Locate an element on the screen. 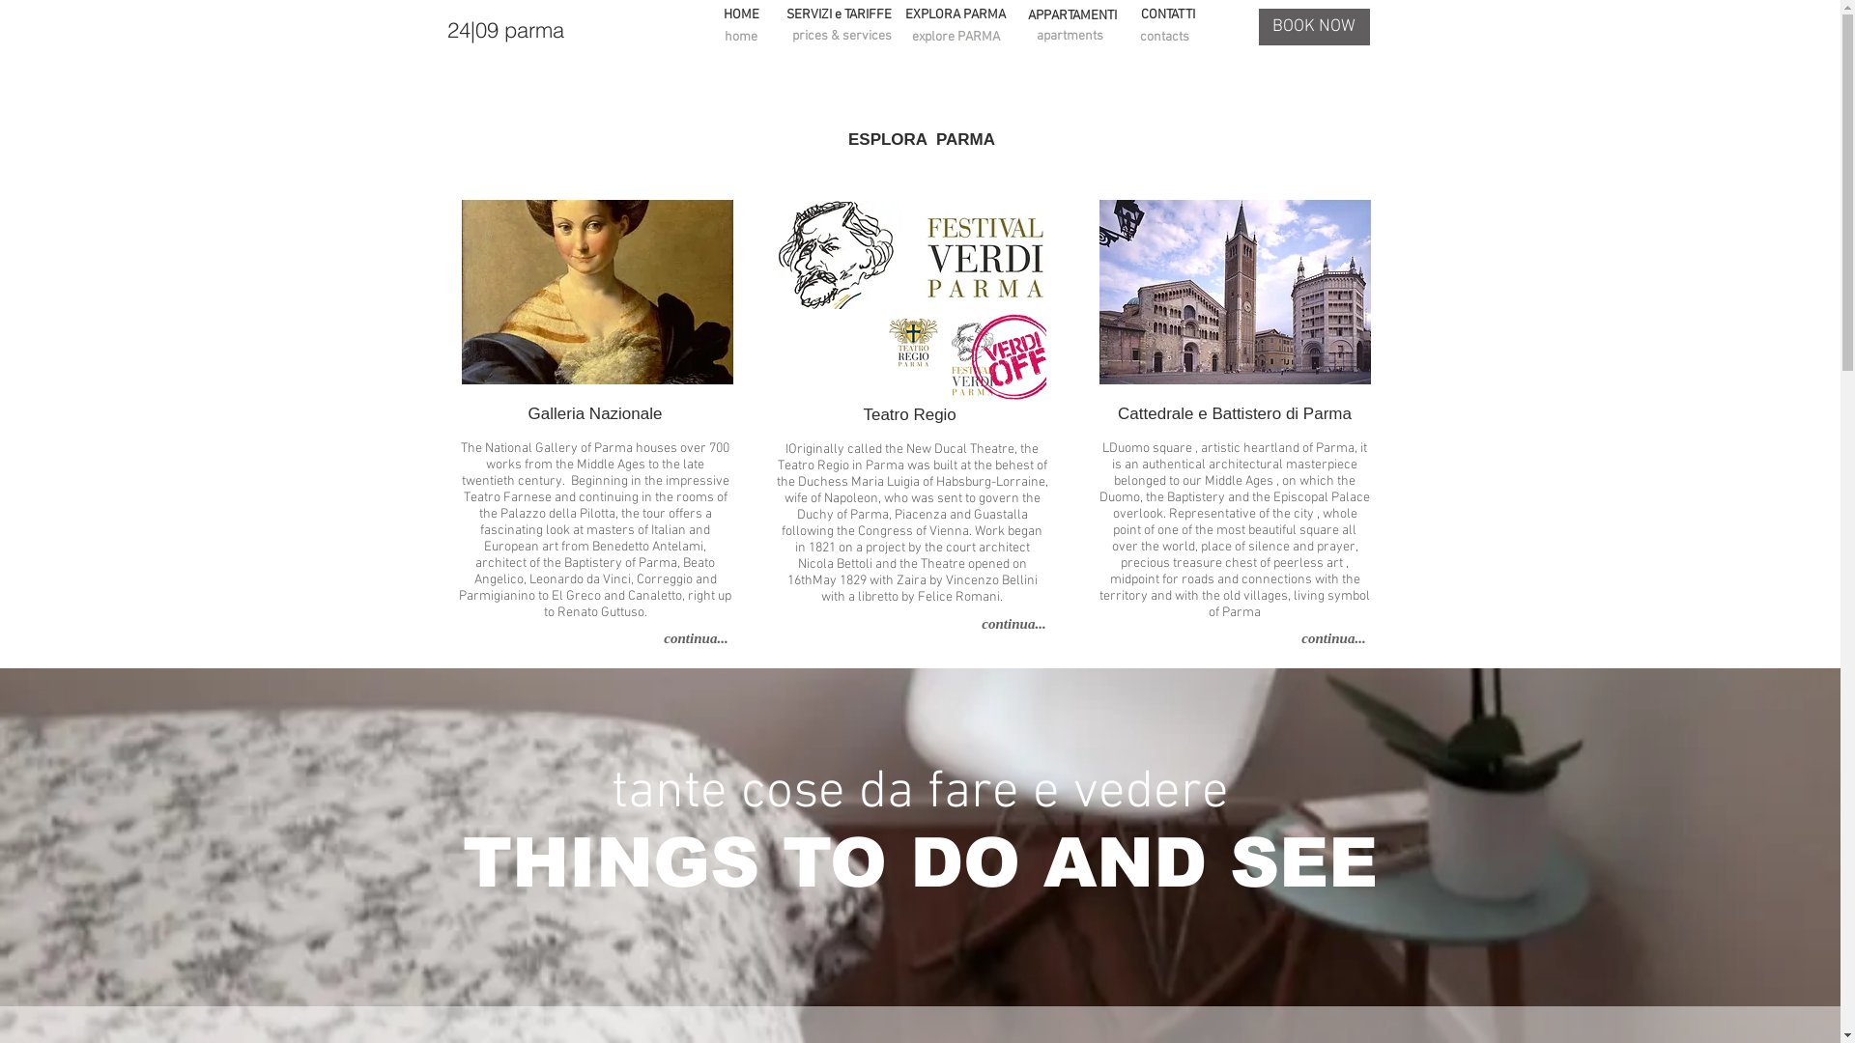 This screenshot has width=1855, height=1043. SERVIZI e TARIFFE is located at coordinates (839, 15).